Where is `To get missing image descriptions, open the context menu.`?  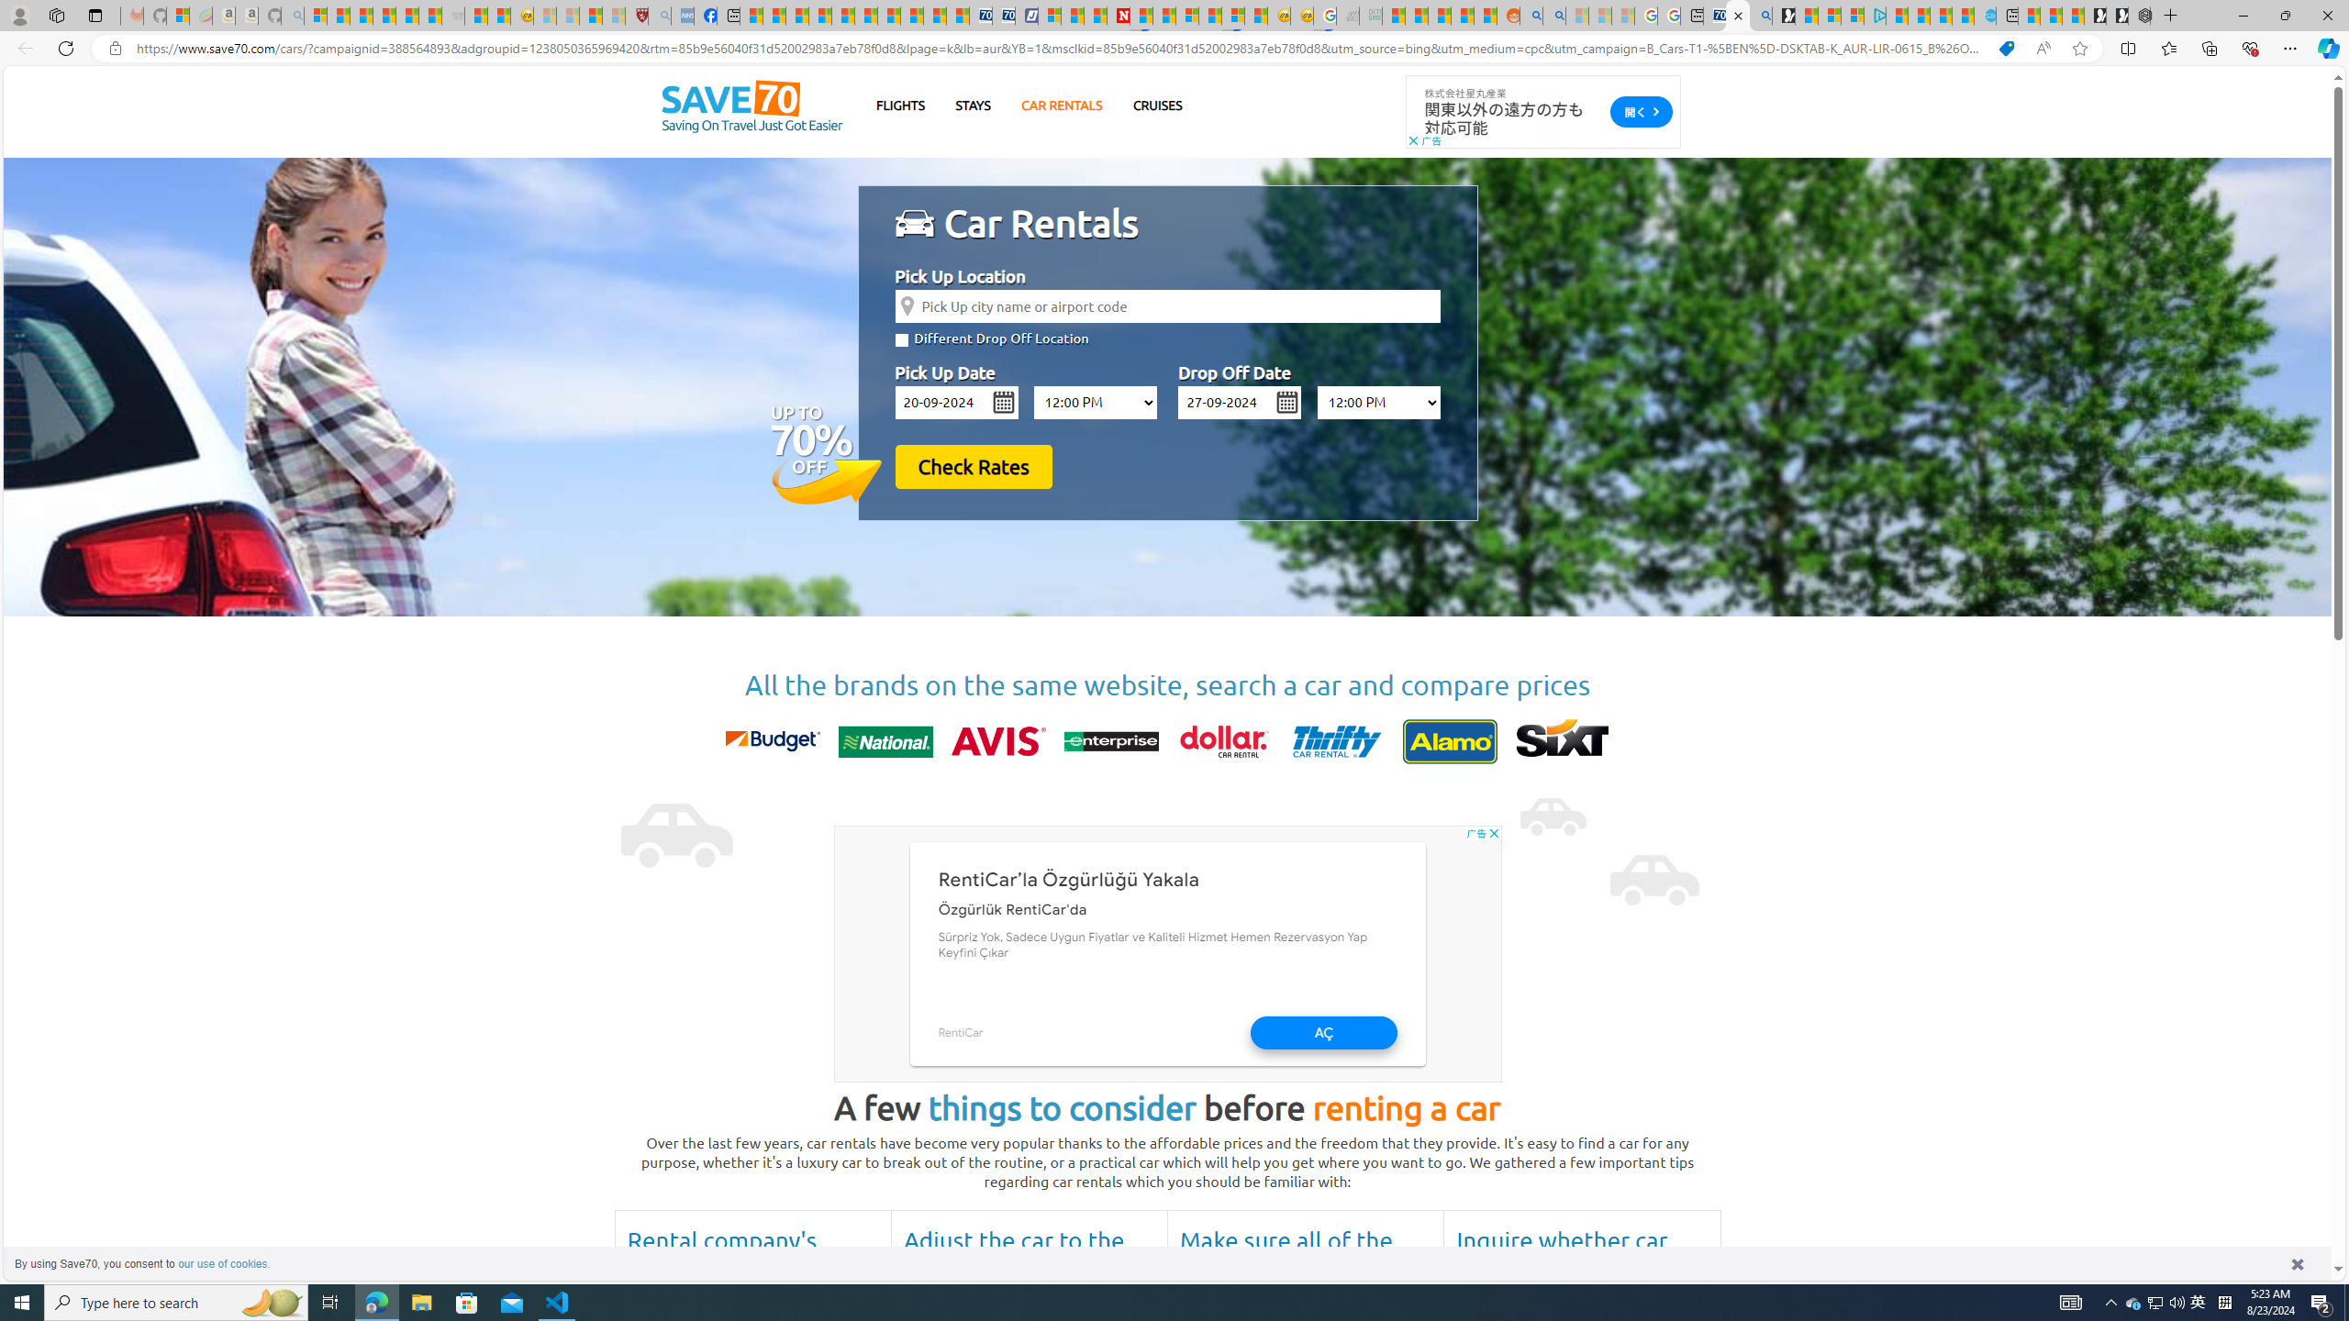 To get missing image descriptions, open the context menu. is located at coordinates (918, 224).